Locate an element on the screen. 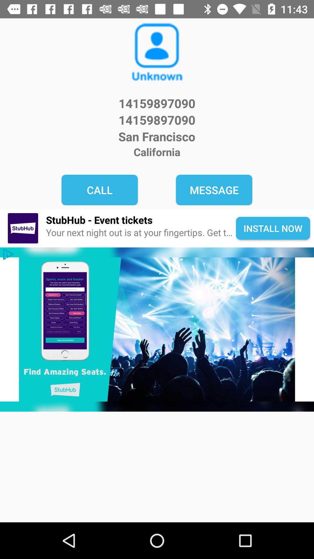 This screenshot has width=314, height=559. launch the icon below the california icon is located at coordinates (214, 190).